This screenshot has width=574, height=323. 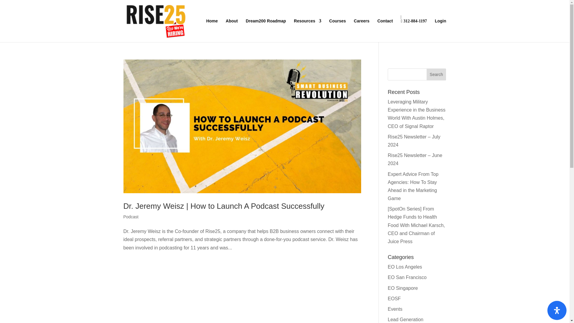 I want to click on Home, so click(x=212, y=26).